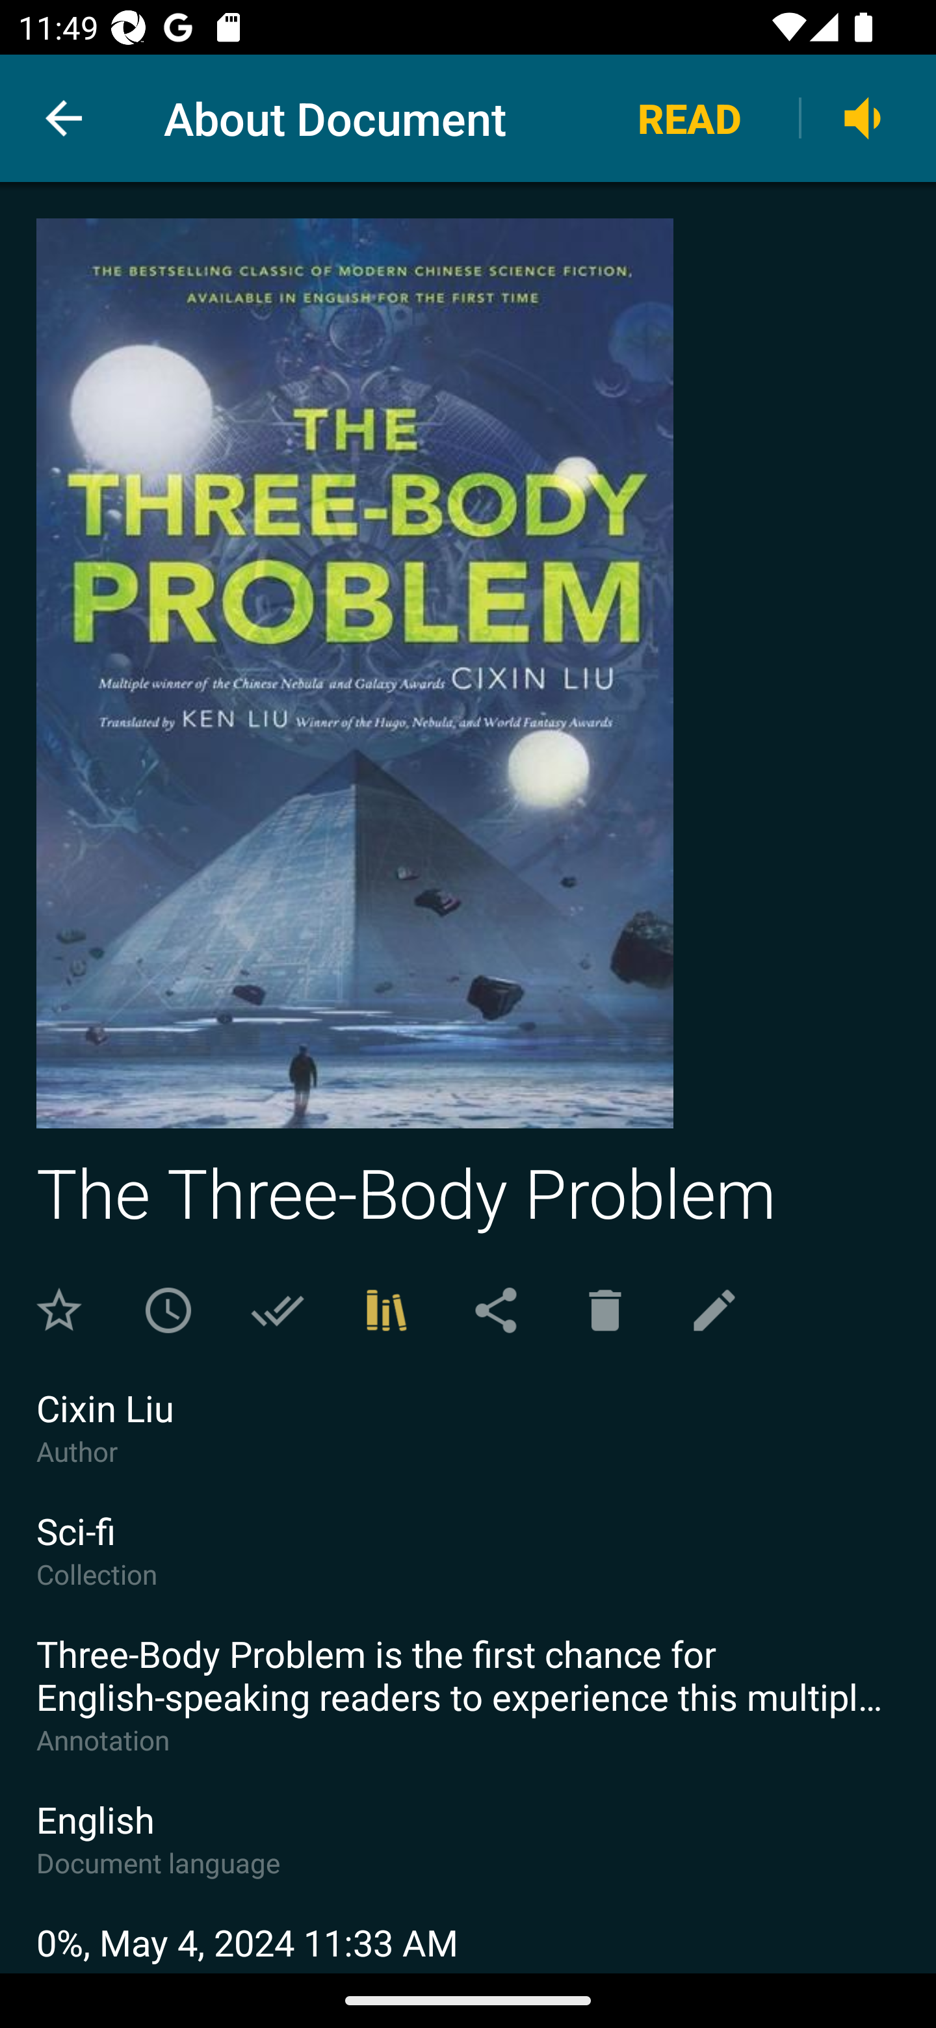 Image resolution: width=936 pixels, height=2028 pixels. What do you see at coordinates (64, 118) in the screenshot?
I see `Back` at bounding box center [64, 118].